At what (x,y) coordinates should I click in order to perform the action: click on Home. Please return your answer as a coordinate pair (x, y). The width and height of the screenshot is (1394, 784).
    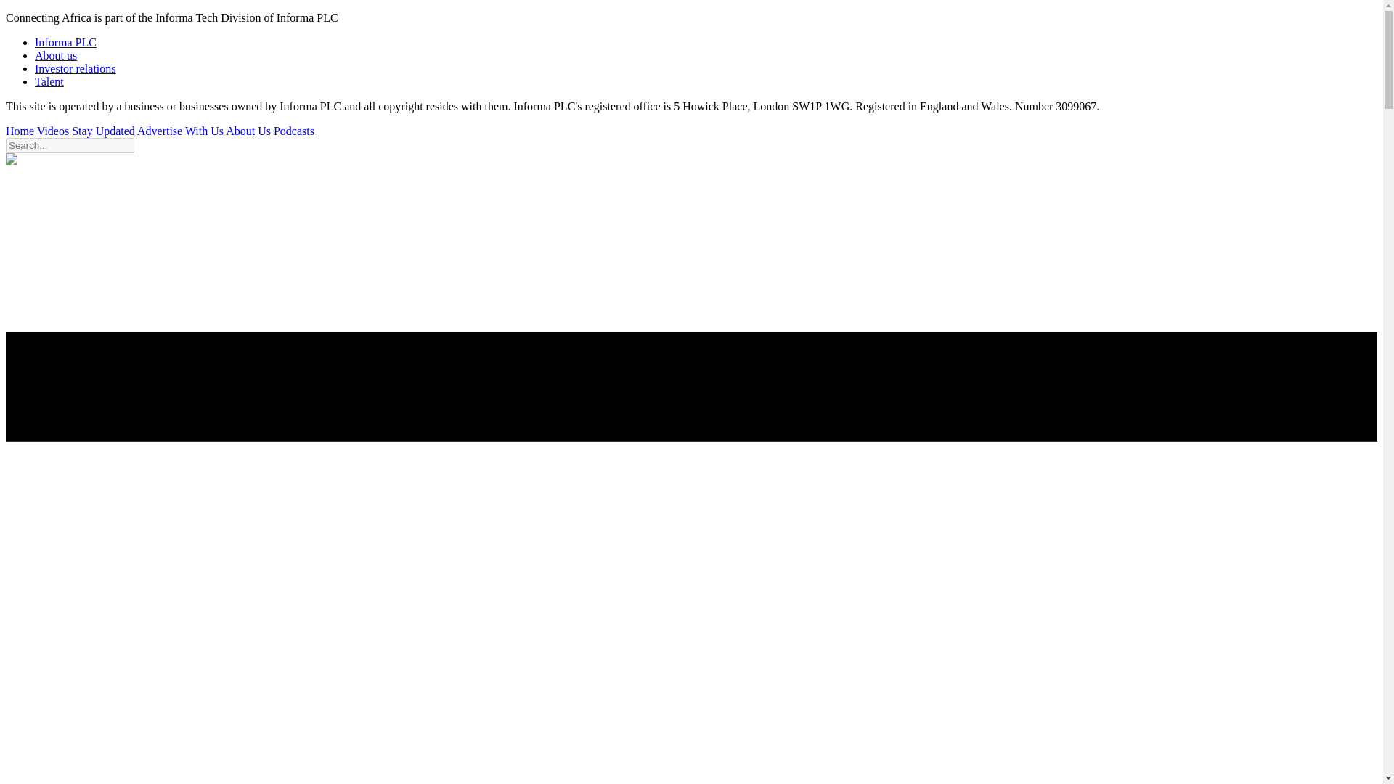
    Looking at the image, I should click on (19, 131).